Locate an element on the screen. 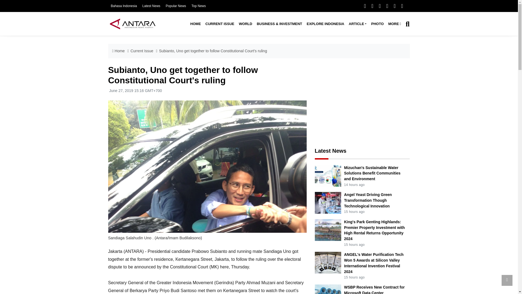 This screenshot has width=522, height=294. ANTARA News is located at coordinates (132, 24).